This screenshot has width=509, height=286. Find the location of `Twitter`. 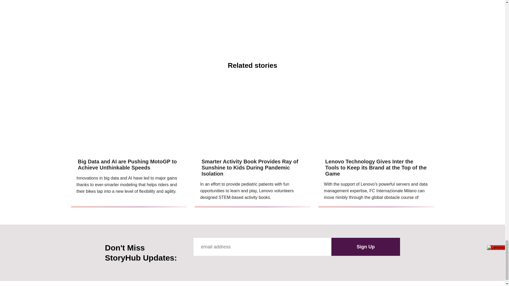

Twitter is located at coordinates (209, 263).